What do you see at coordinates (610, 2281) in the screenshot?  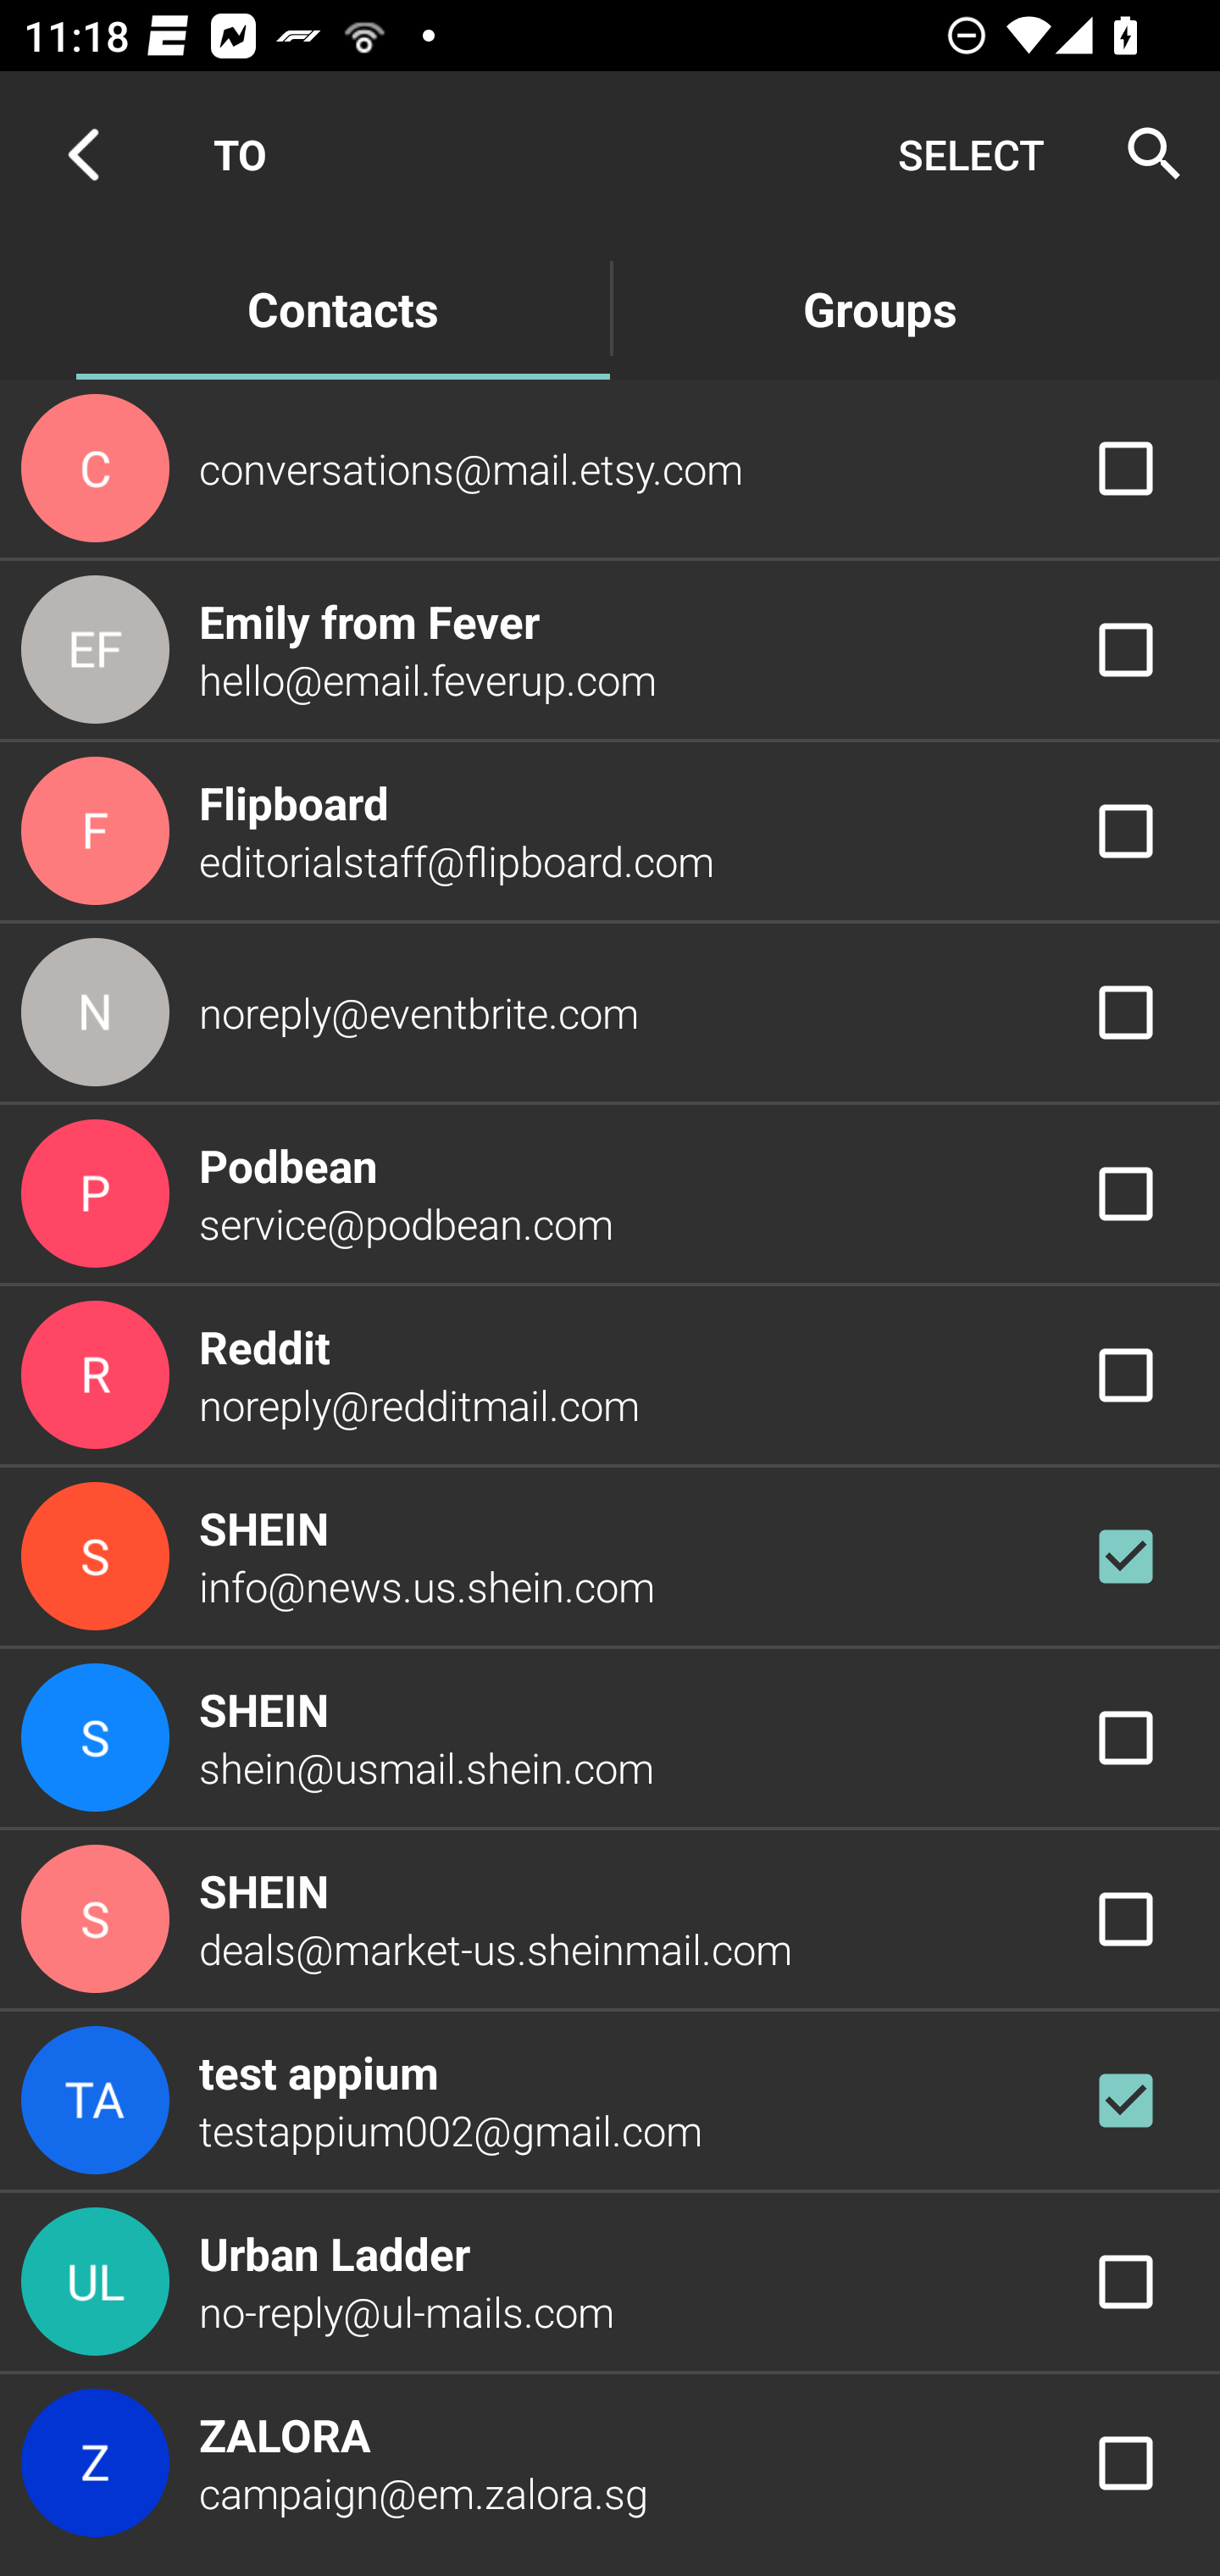 I see `Urban Ladder no-reply@ul-mails.com` at bounding box center [610, 2281].